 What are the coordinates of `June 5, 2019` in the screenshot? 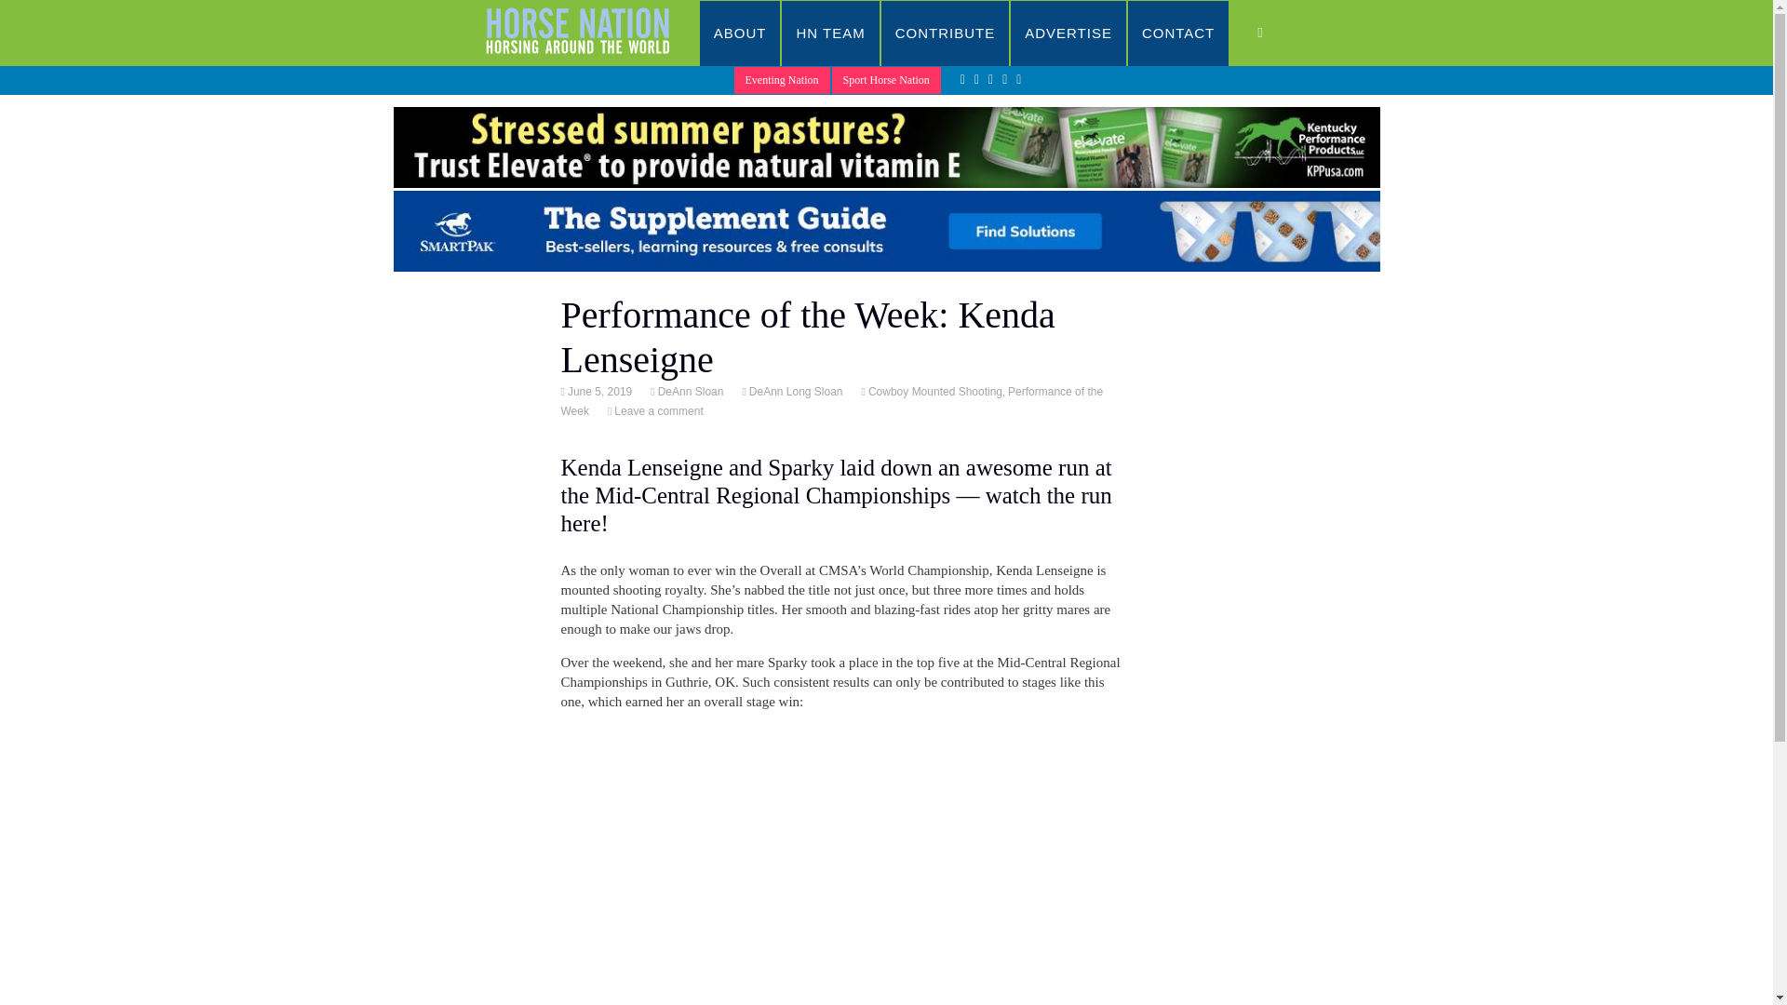 It's located at (598, 391).